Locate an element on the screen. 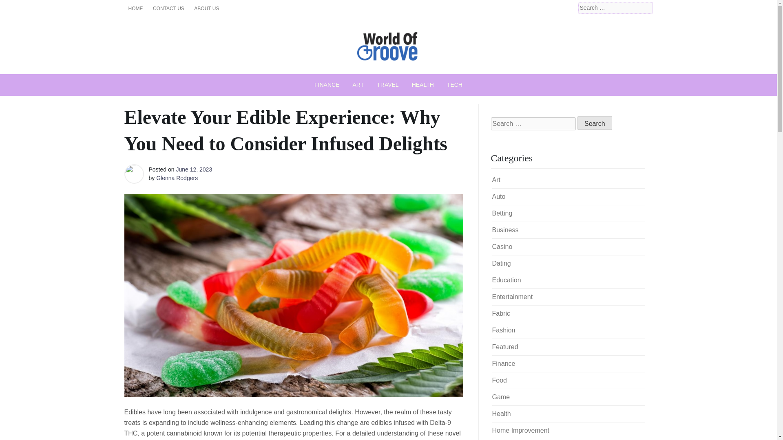 The width and height of the screenshot is (783, 440). Search is located at coordinates (595, 123).